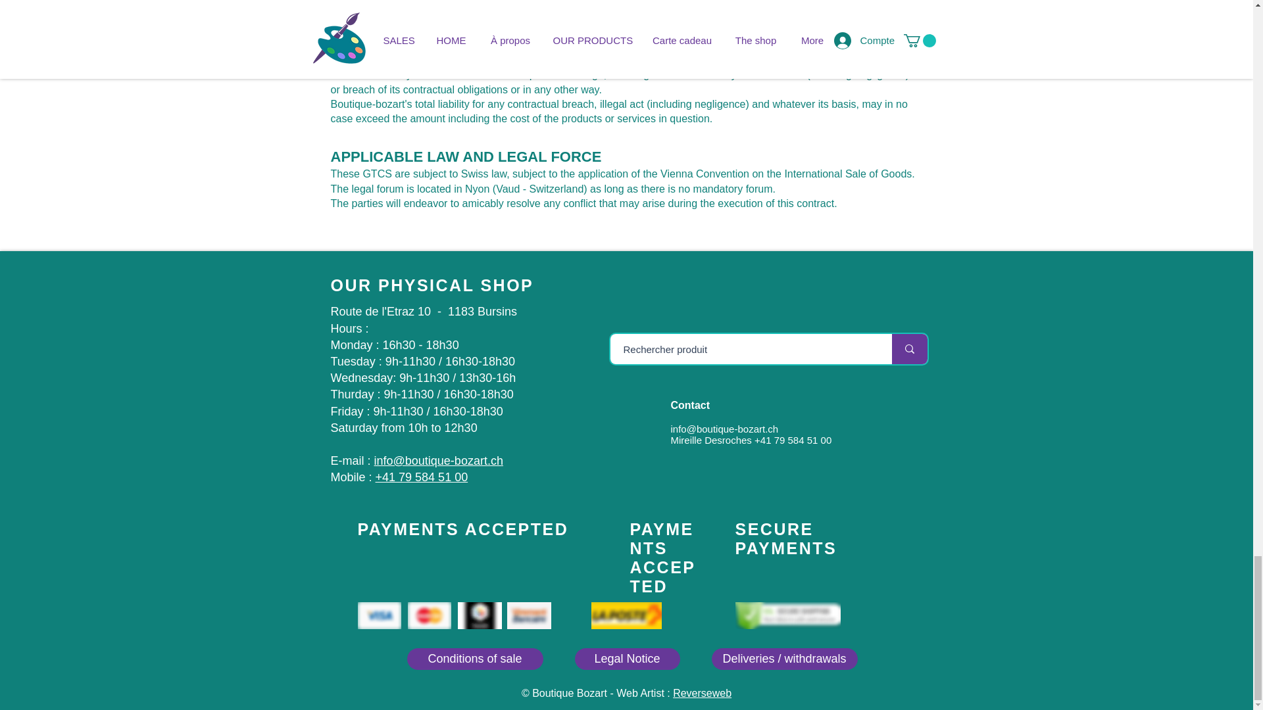 This screenshot has height=710, width=1263. I want to click on Legal Notice, so click(628, 659).